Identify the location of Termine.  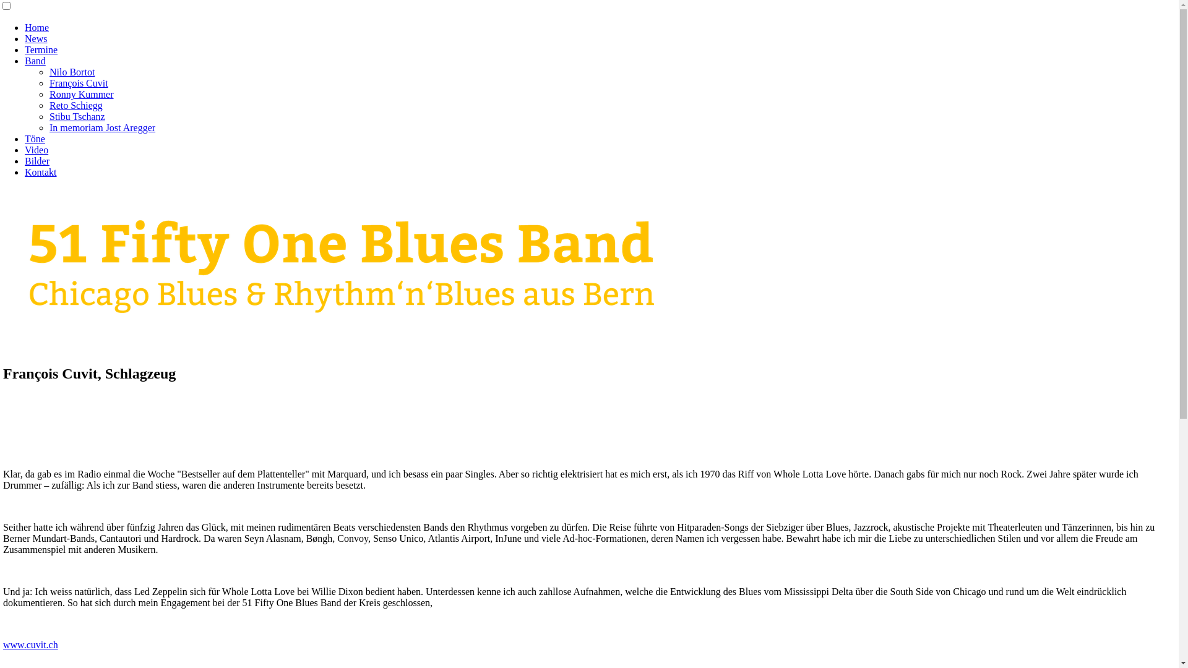
(41, 49).